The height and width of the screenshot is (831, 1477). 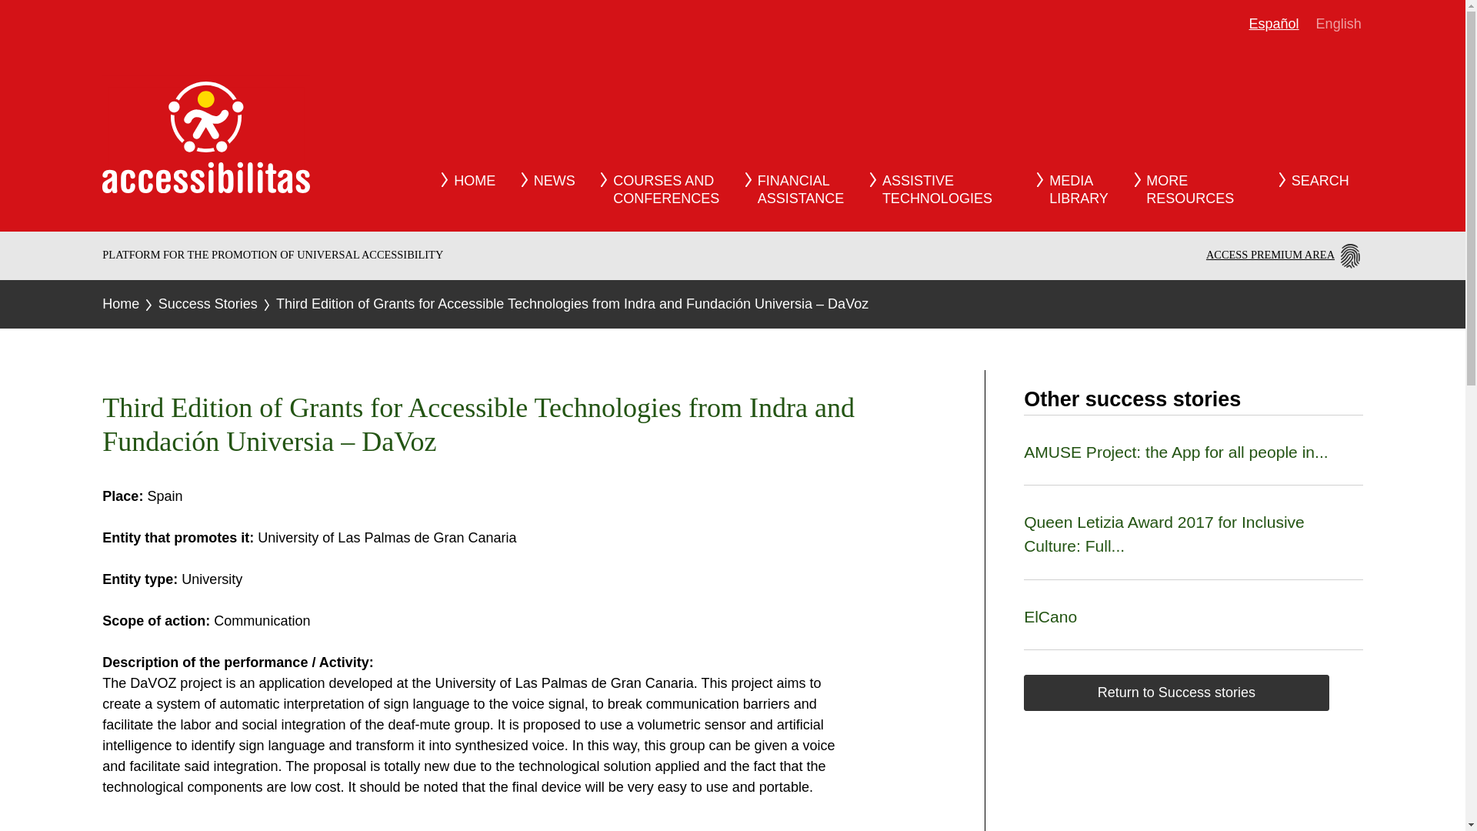 I want to click on AMUSE Project: the App for all people in smart museums, so click(x=801, y=189).